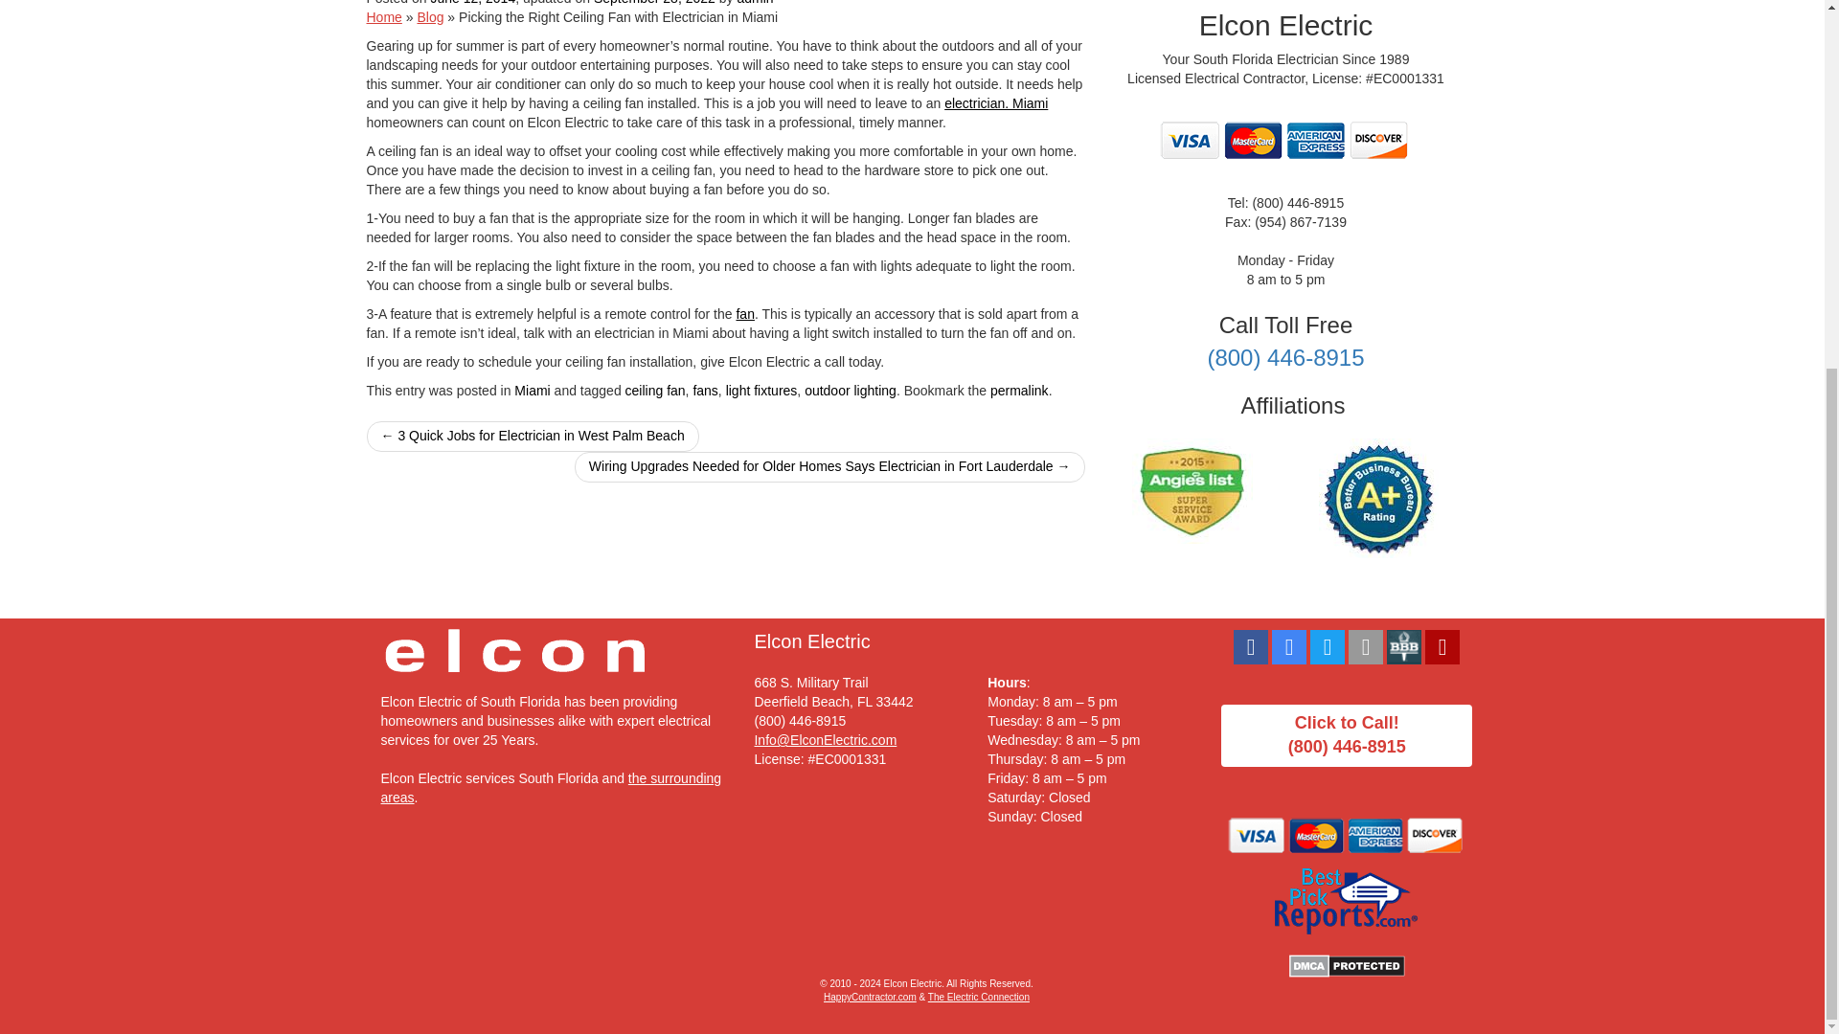  I want to click on September 28, 2022, so click(654, 3).